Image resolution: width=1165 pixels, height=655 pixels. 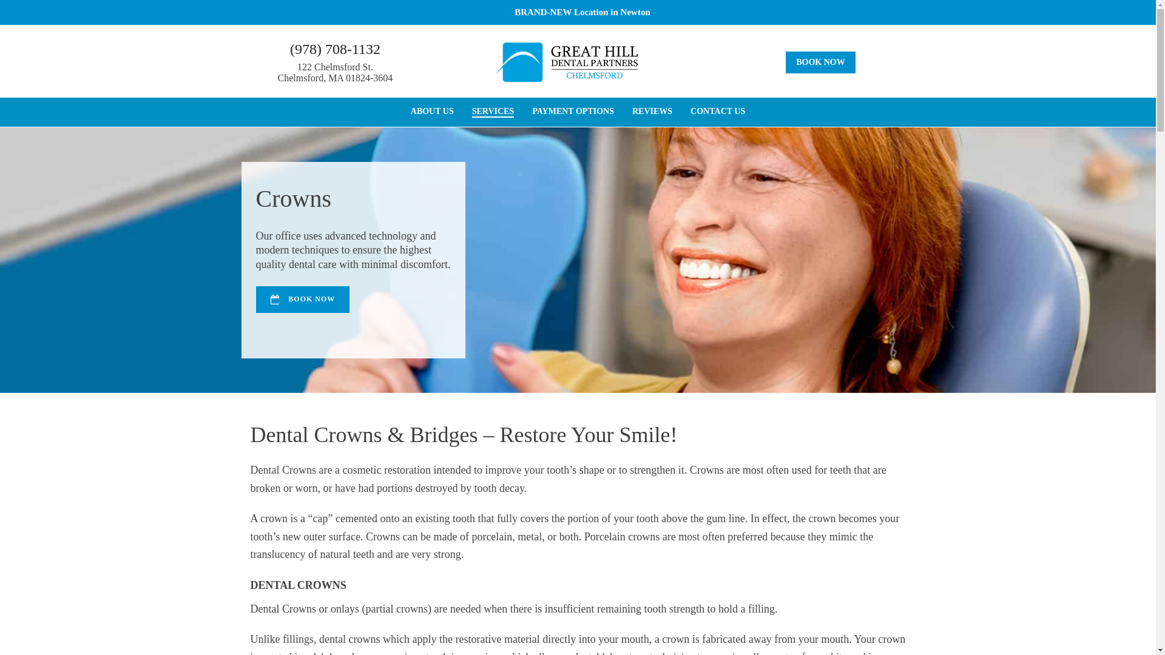 I want to click on CONTACT US, so click(x=336, y=72).